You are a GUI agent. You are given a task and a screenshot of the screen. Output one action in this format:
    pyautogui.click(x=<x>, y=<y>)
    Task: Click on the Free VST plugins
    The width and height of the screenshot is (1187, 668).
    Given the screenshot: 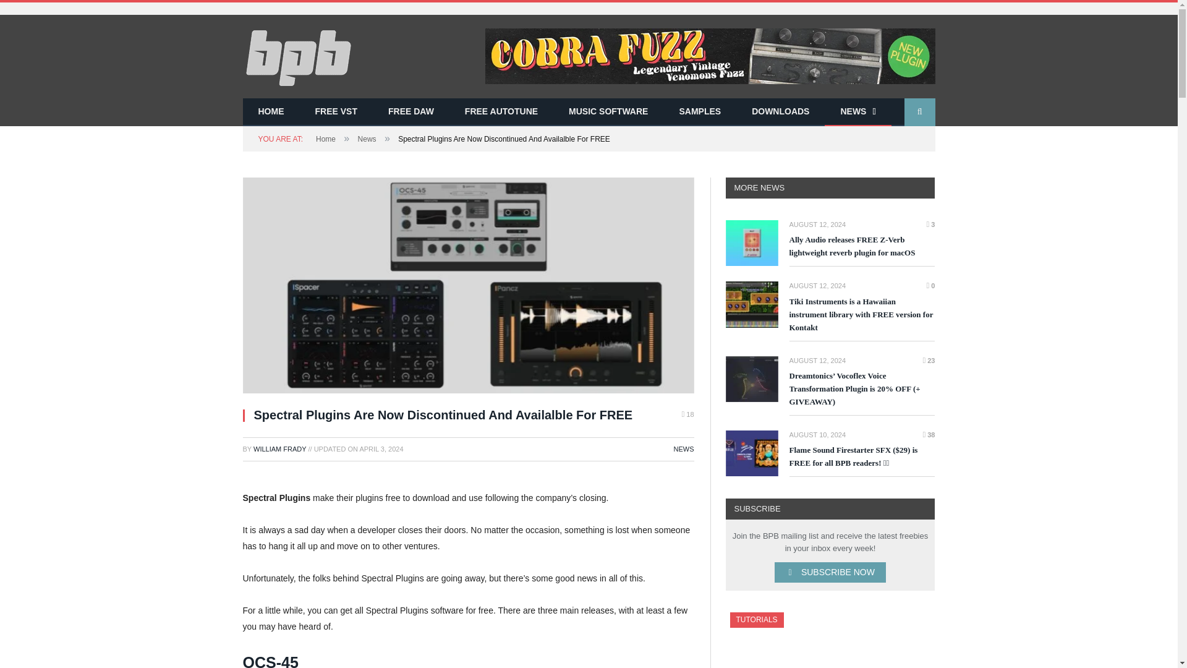 What is the action you would take?
    pyautogui.click(x=335, y=112)
    